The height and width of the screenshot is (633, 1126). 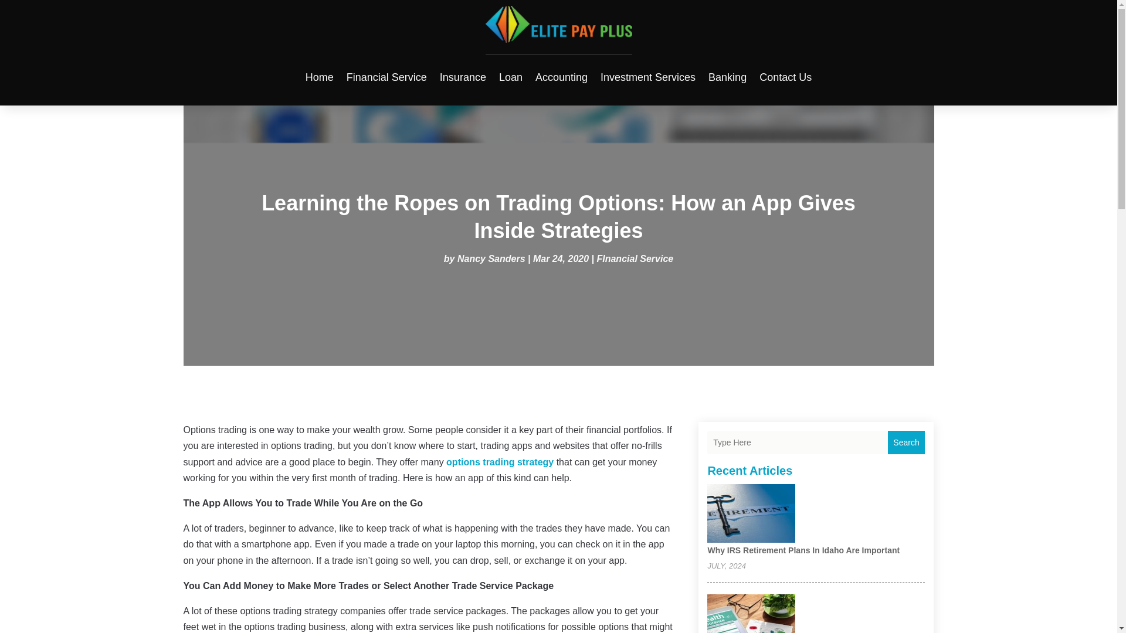 What do you see at coordinates (635, 259) in the screenshot?
I see `FInancial Service` at bounding box center [635, 259].